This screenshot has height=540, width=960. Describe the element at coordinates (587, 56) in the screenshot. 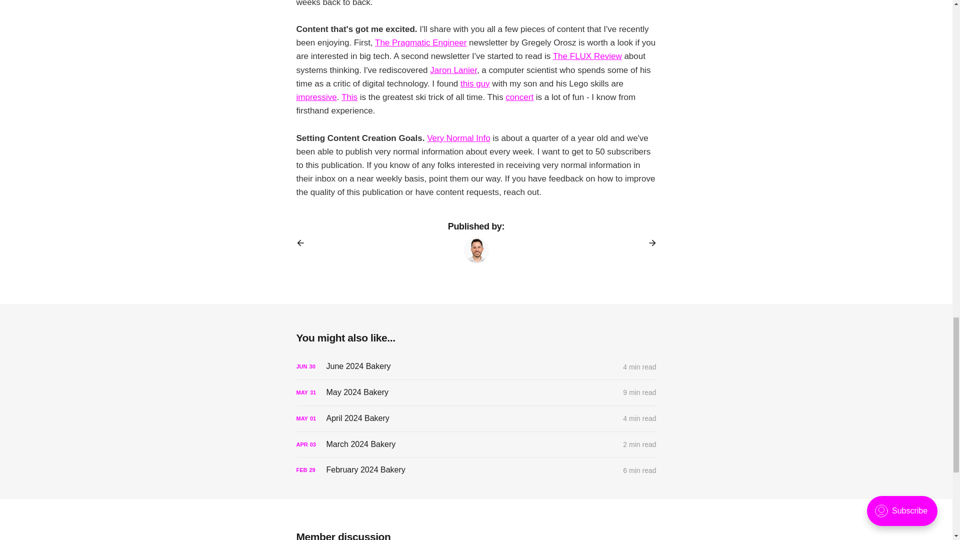

I see `The FLUX Review` at that location.